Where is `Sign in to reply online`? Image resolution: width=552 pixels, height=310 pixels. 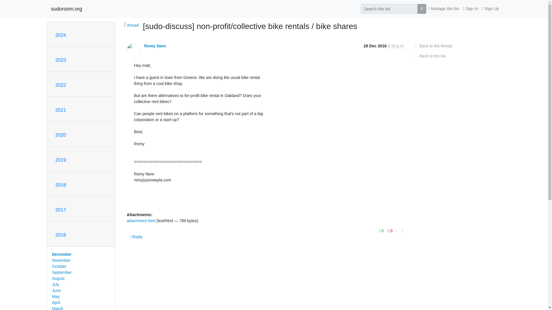
Sign in to reply online is located at coordinates (136, 237).